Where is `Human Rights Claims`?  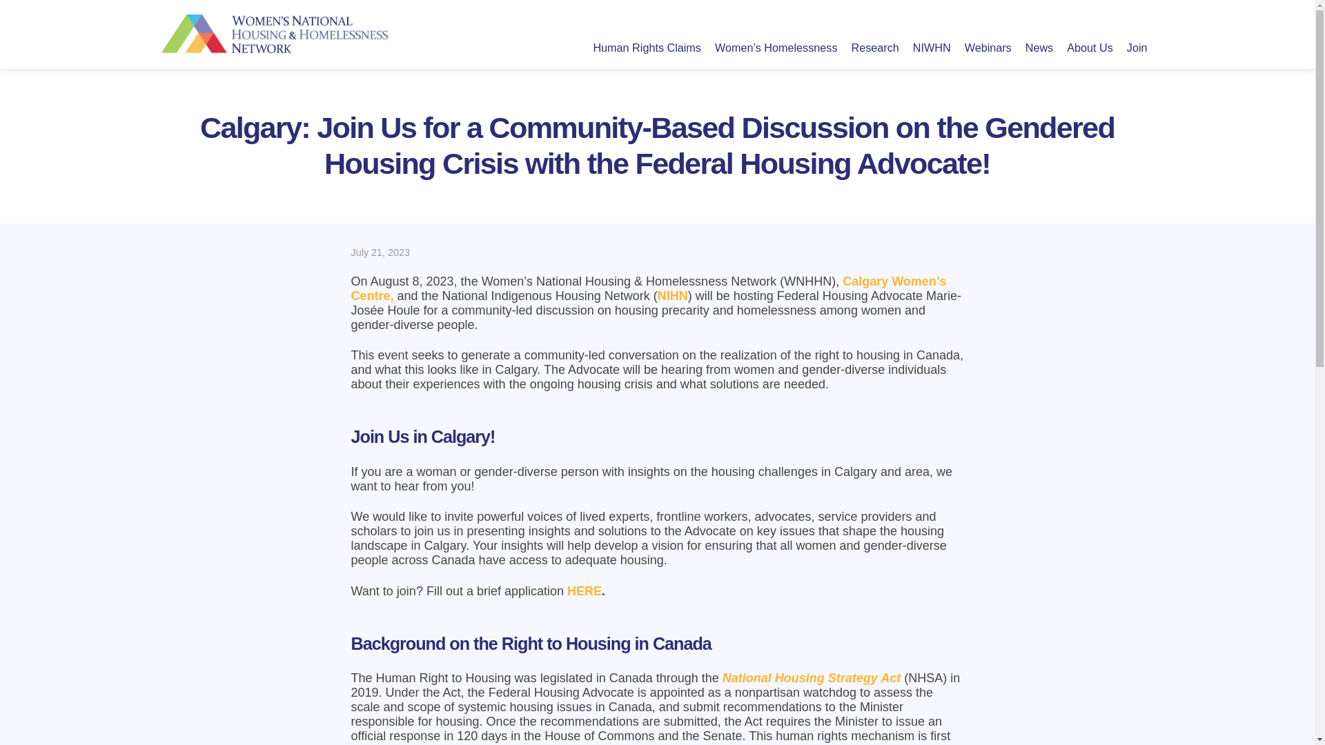 Human Rights Claims is located at coordinates (646, 48).